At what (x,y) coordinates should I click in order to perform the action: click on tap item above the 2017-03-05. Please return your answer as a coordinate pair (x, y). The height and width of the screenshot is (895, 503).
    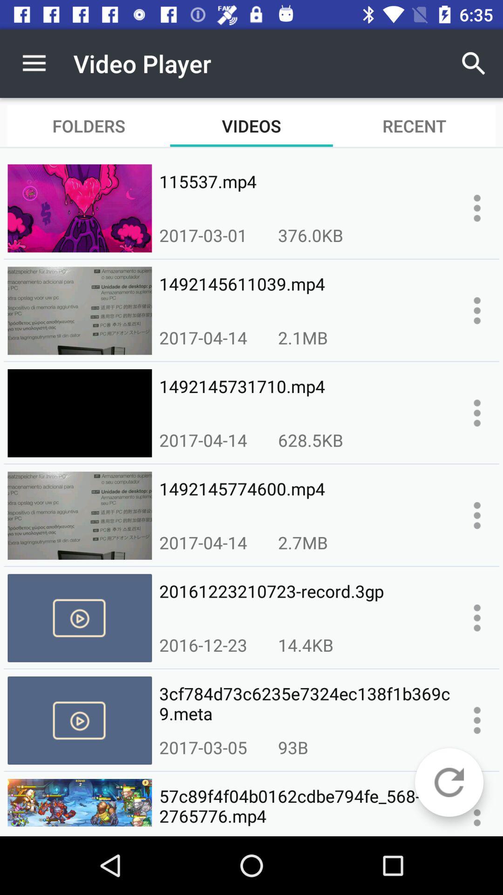
    Looking at the image, I should click on (305, 704).